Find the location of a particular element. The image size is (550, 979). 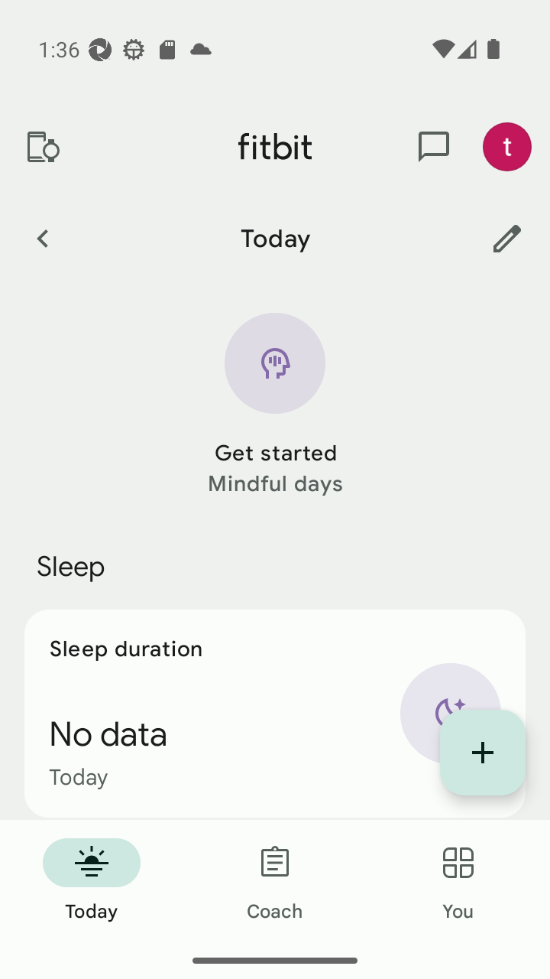

You is located at coordinates (458, 881).